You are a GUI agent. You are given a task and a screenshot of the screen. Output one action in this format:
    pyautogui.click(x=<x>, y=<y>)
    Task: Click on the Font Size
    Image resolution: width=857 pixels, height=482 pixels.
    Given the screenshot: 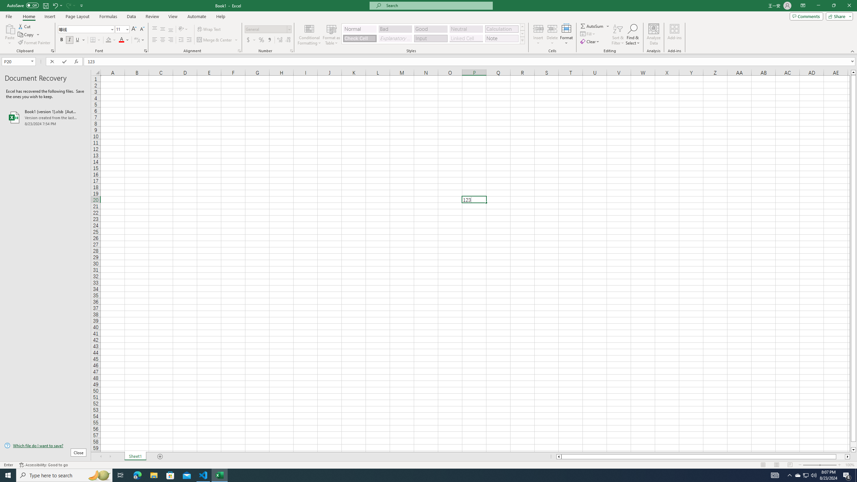 What is the action you would take?
    pyautogui.click(x=122, y=29)
    